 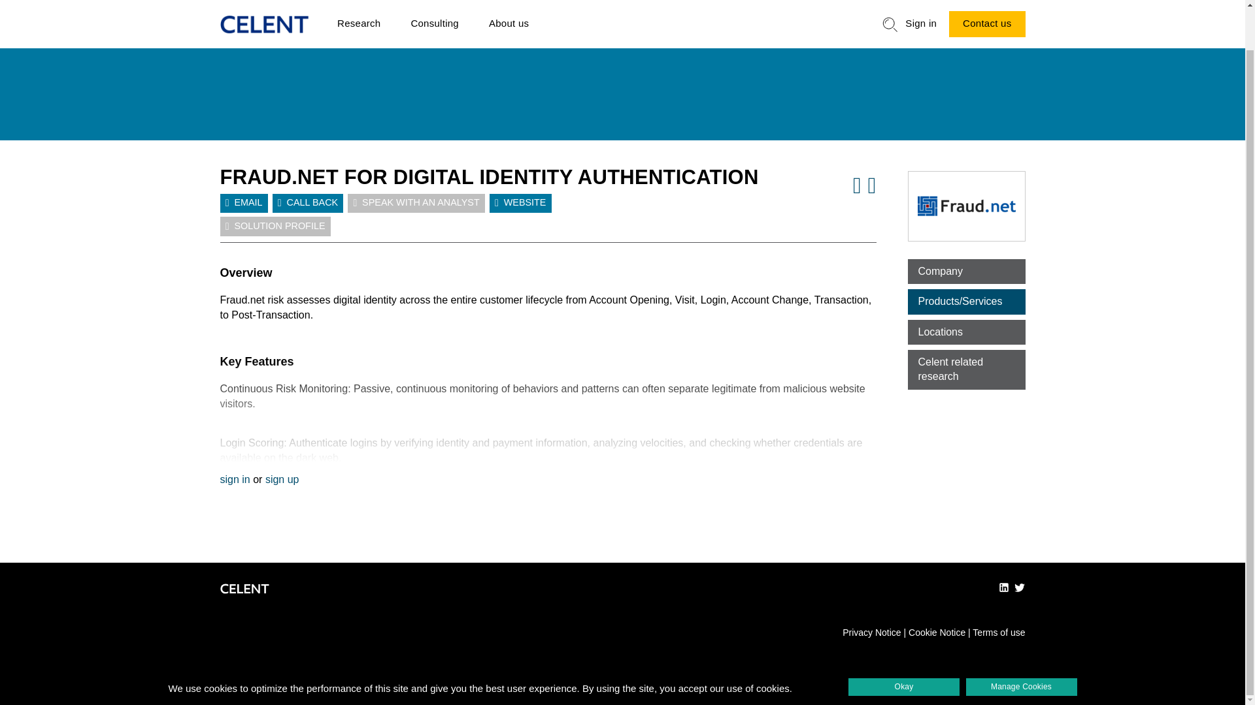 I want to click on Consulting, so click(x=434, y=10).